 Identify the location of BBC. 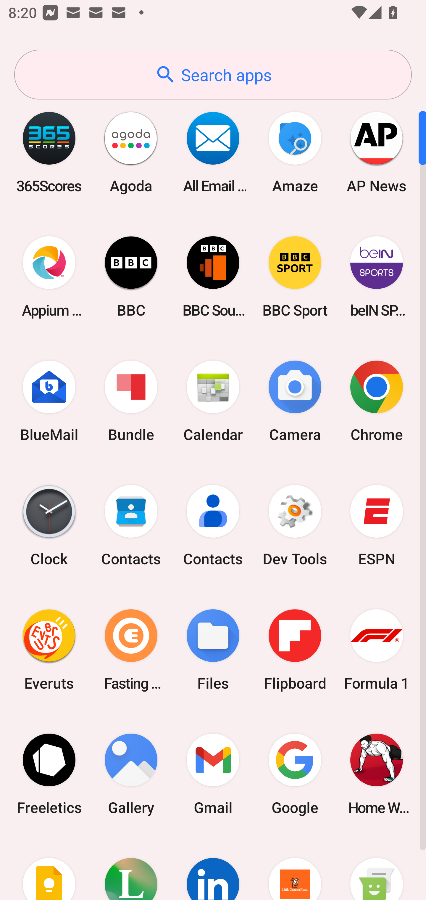
(131, 277).